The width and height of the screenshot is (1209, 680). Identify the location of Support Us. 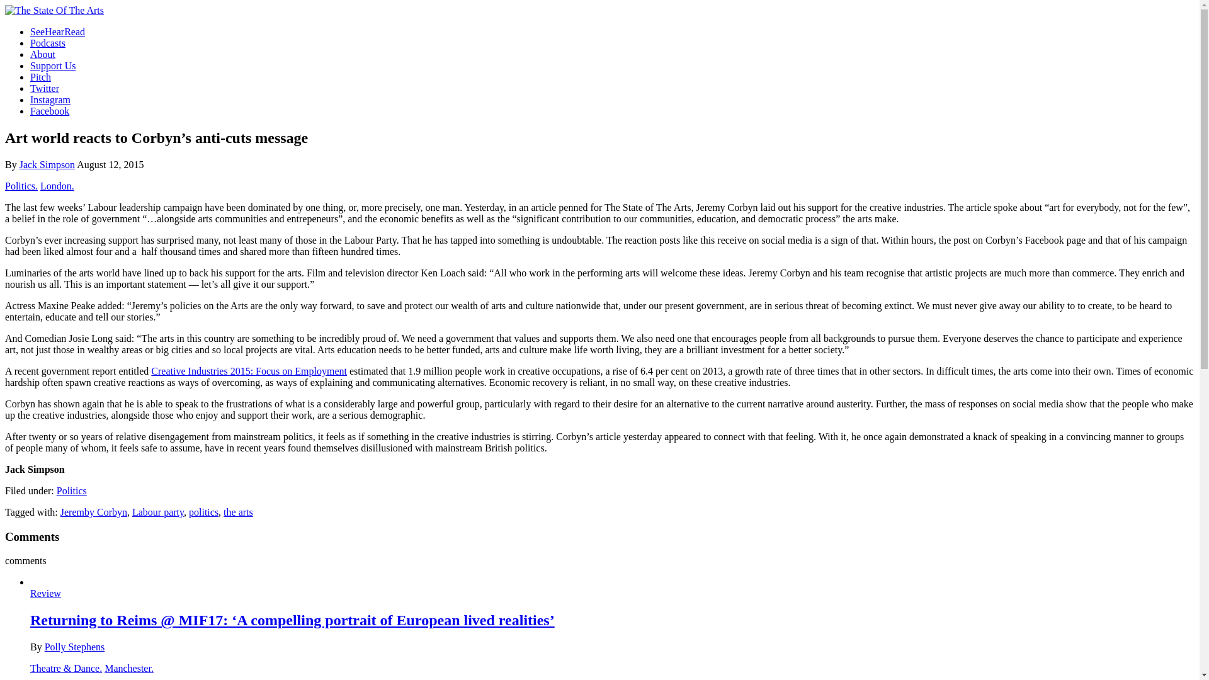
(53, 65).